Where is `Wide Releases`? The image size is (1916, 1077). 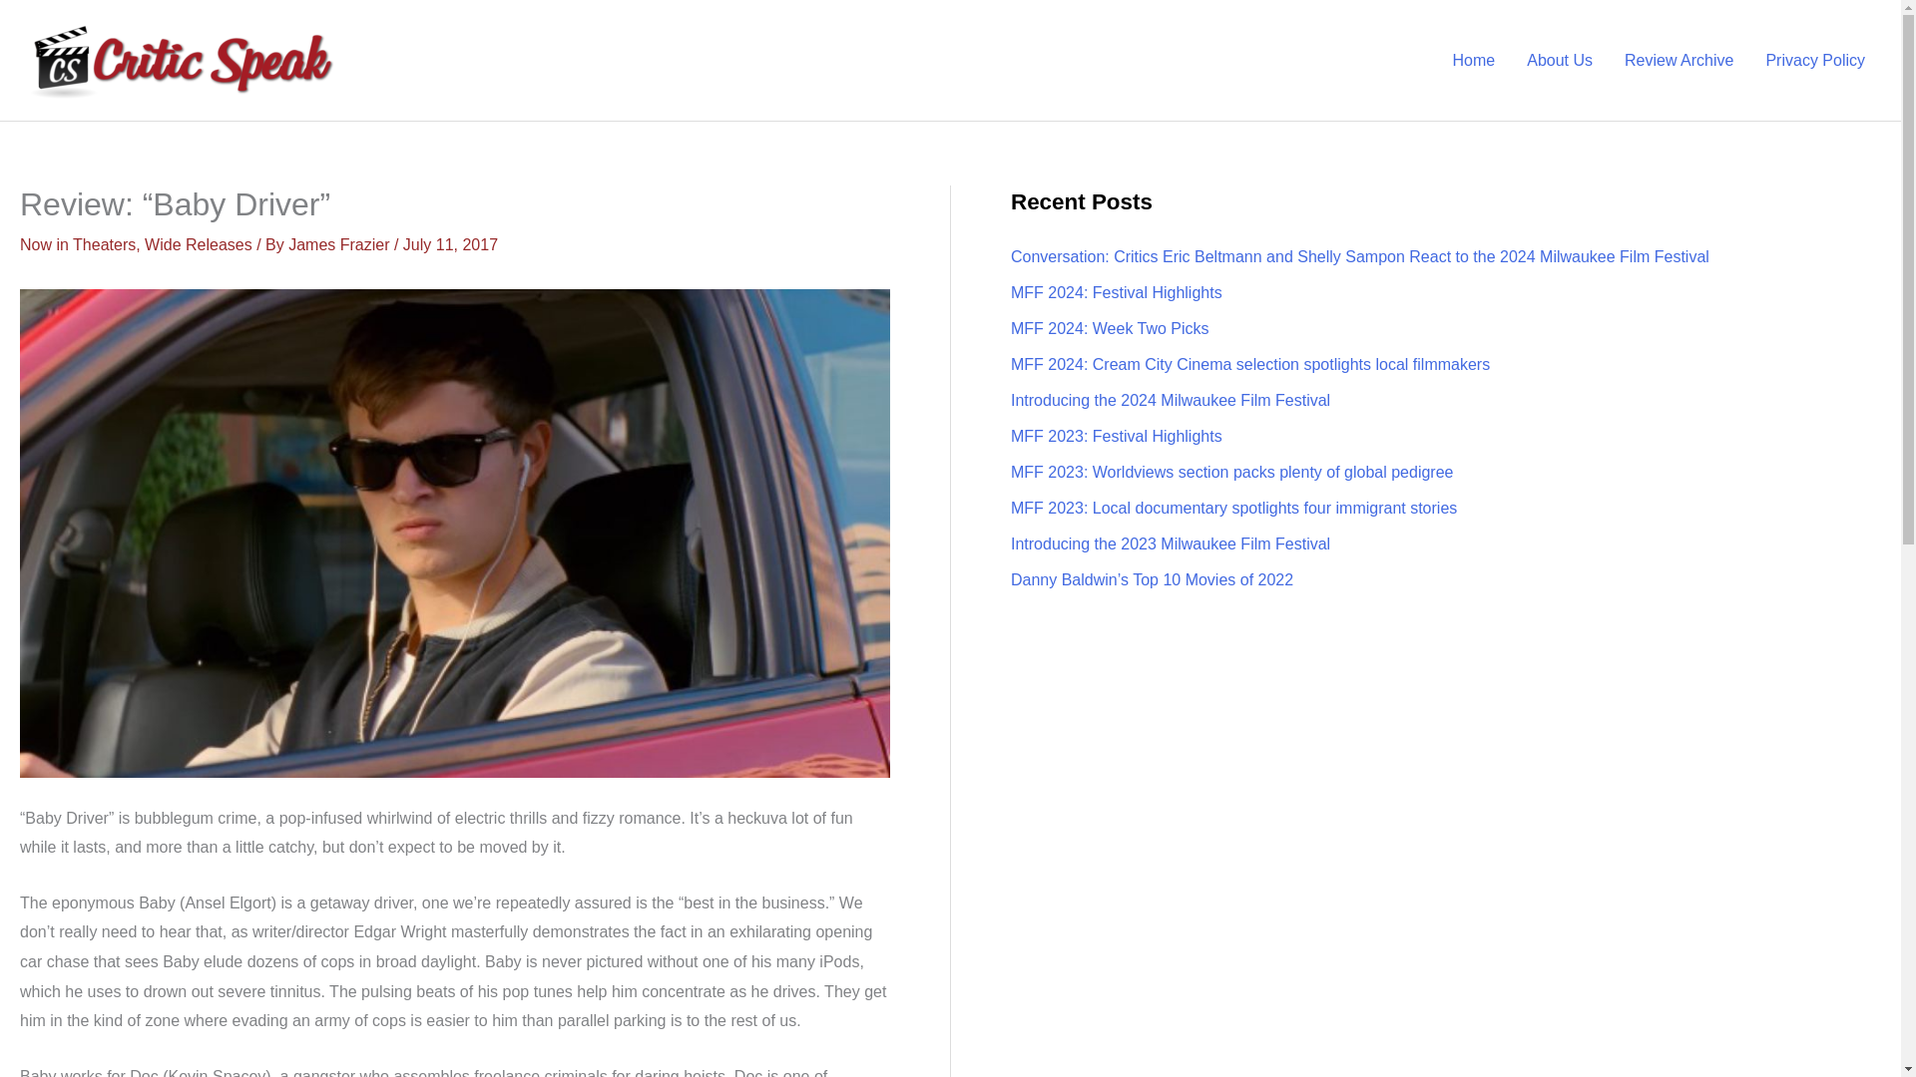 Wide Releases is located at coordinates (199, 243).